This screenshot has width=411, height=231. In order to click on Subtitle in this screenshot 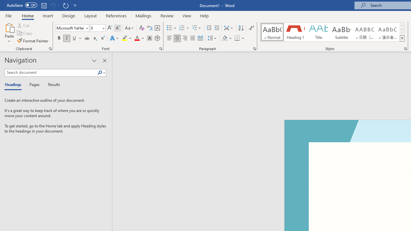, I will do `click(341, 32)`.